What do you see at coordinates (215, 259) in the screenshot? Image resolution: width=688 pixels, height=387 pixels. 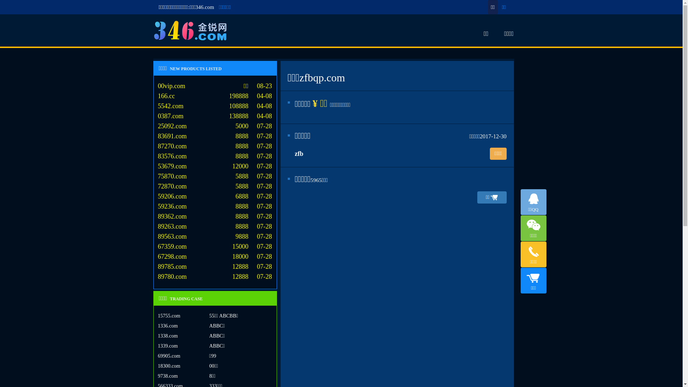 I see `67298.com 18000 07-28` at bounding box center [215, 259].